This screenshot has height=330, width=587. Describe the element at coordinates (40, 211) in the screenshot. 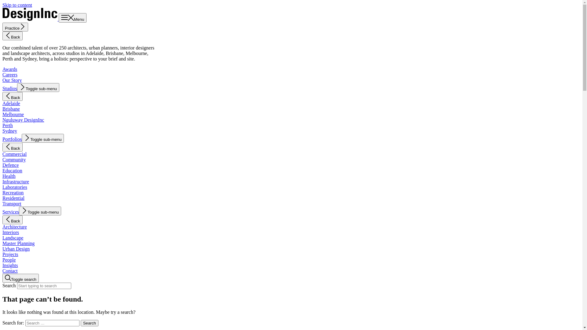

I see `Toggle sub-menu` at that location.